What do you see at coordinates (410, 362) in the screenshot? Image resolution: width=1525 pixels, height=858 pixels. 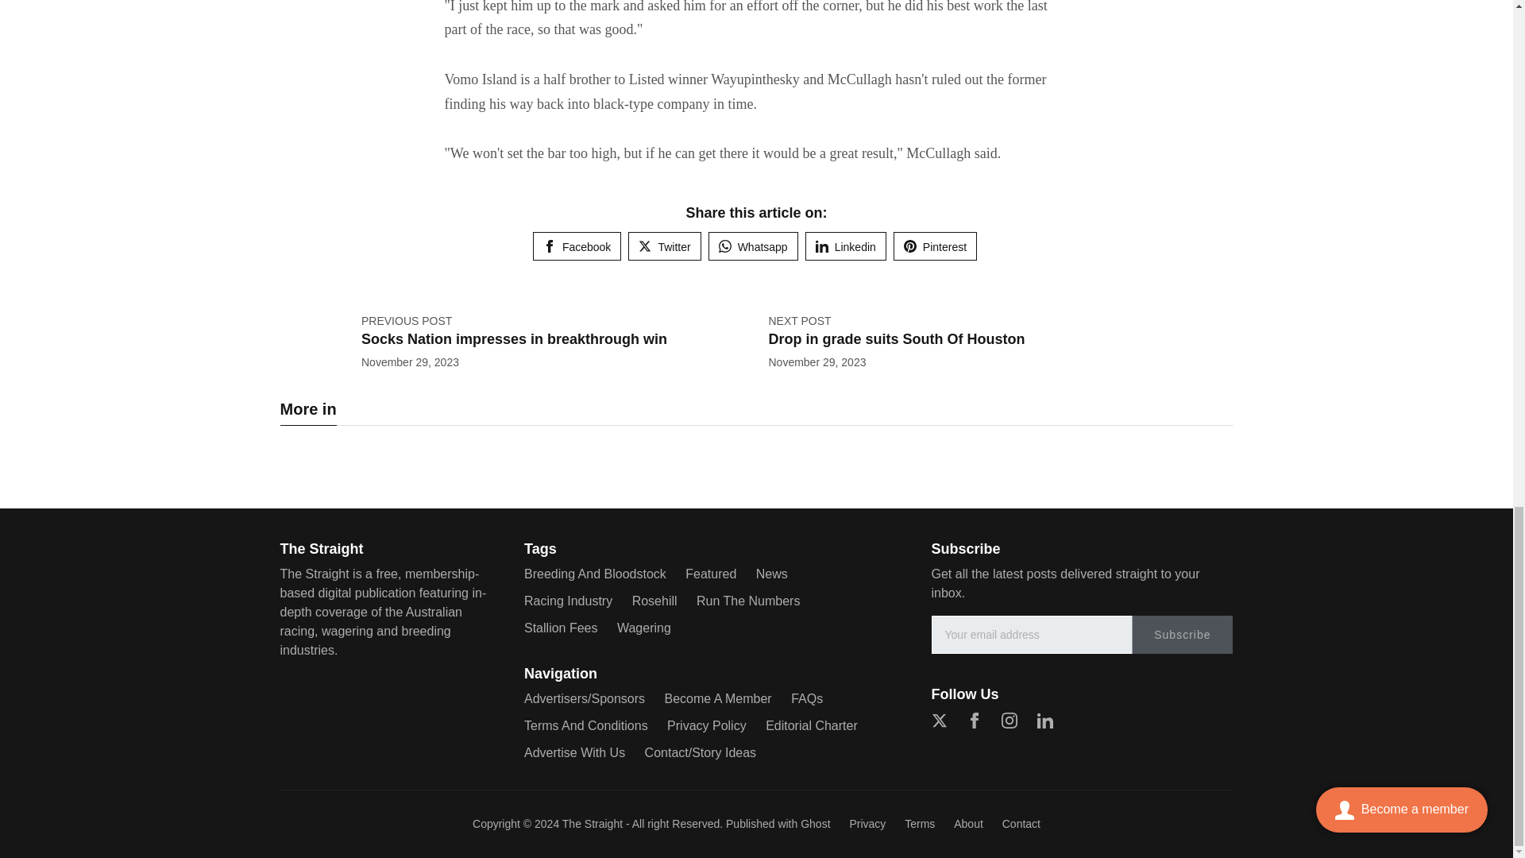 I see `29 November, 2023` at bounding box center [410, 362].